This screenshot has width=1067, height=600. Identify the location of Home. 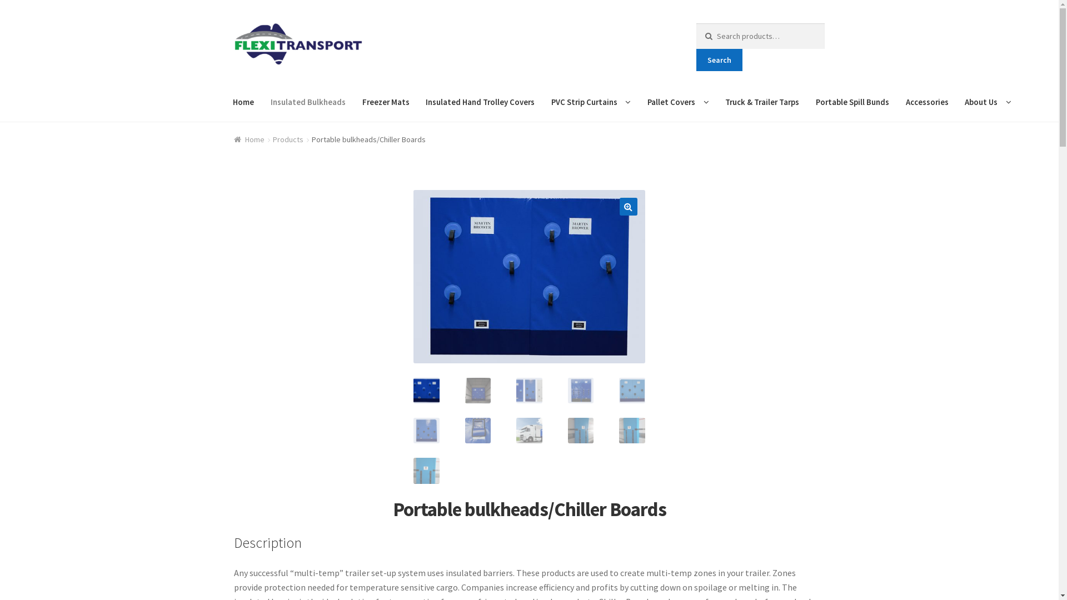
(250, 139).